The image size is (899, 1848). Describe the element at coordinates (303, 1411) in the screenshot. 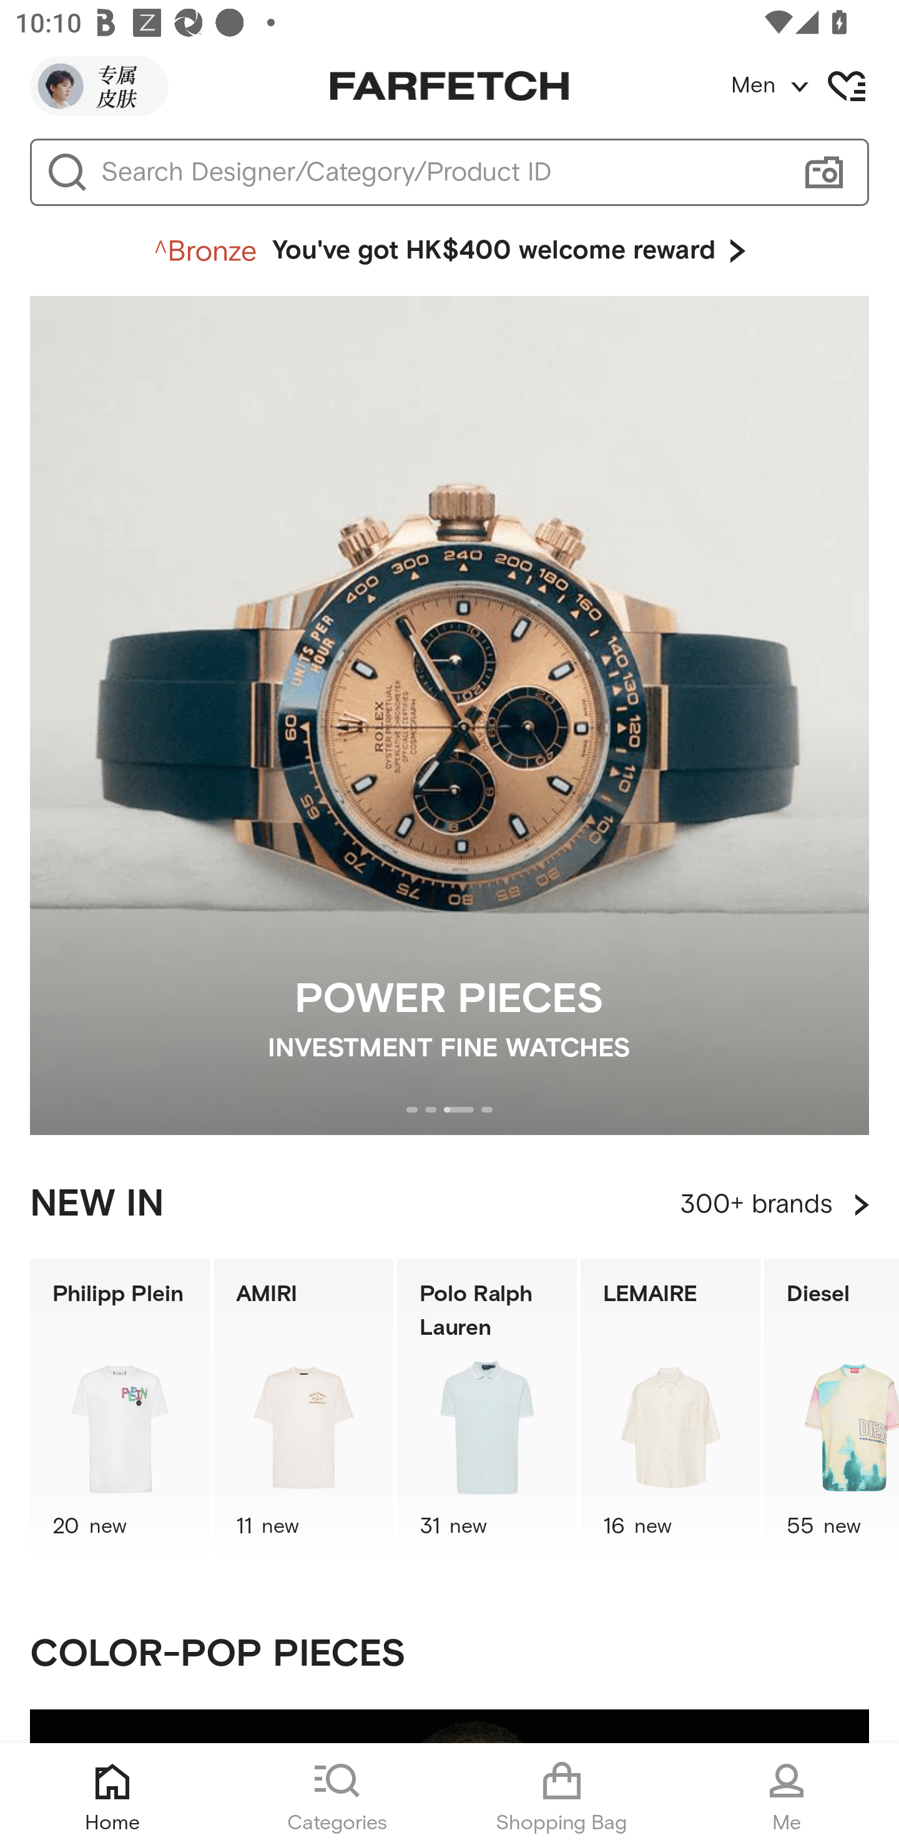

I see `AMIRI 11  new` at that location.